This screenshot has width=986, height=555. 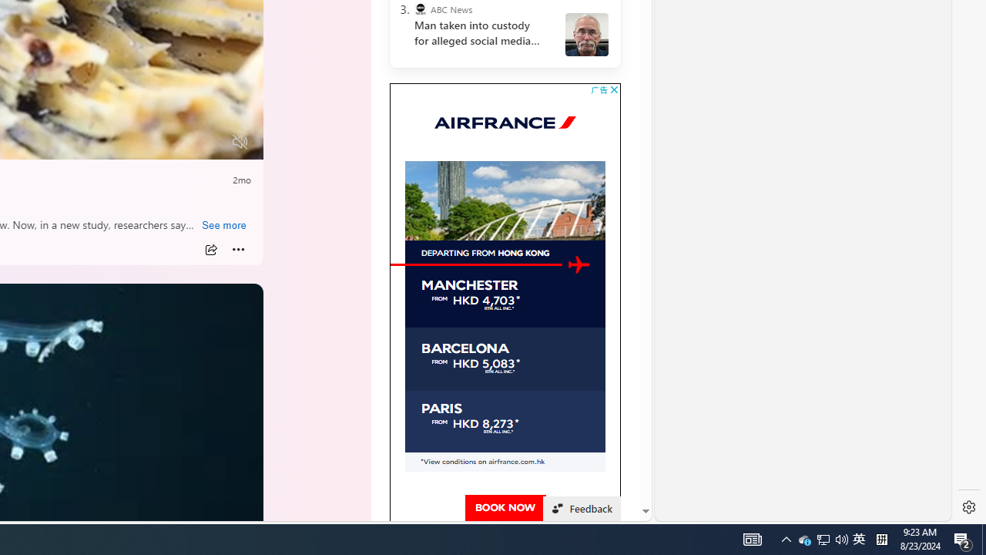 What do you see at coordinates (239, 250) in the screenshot?
I see `More` at bounding box center [239, 250].